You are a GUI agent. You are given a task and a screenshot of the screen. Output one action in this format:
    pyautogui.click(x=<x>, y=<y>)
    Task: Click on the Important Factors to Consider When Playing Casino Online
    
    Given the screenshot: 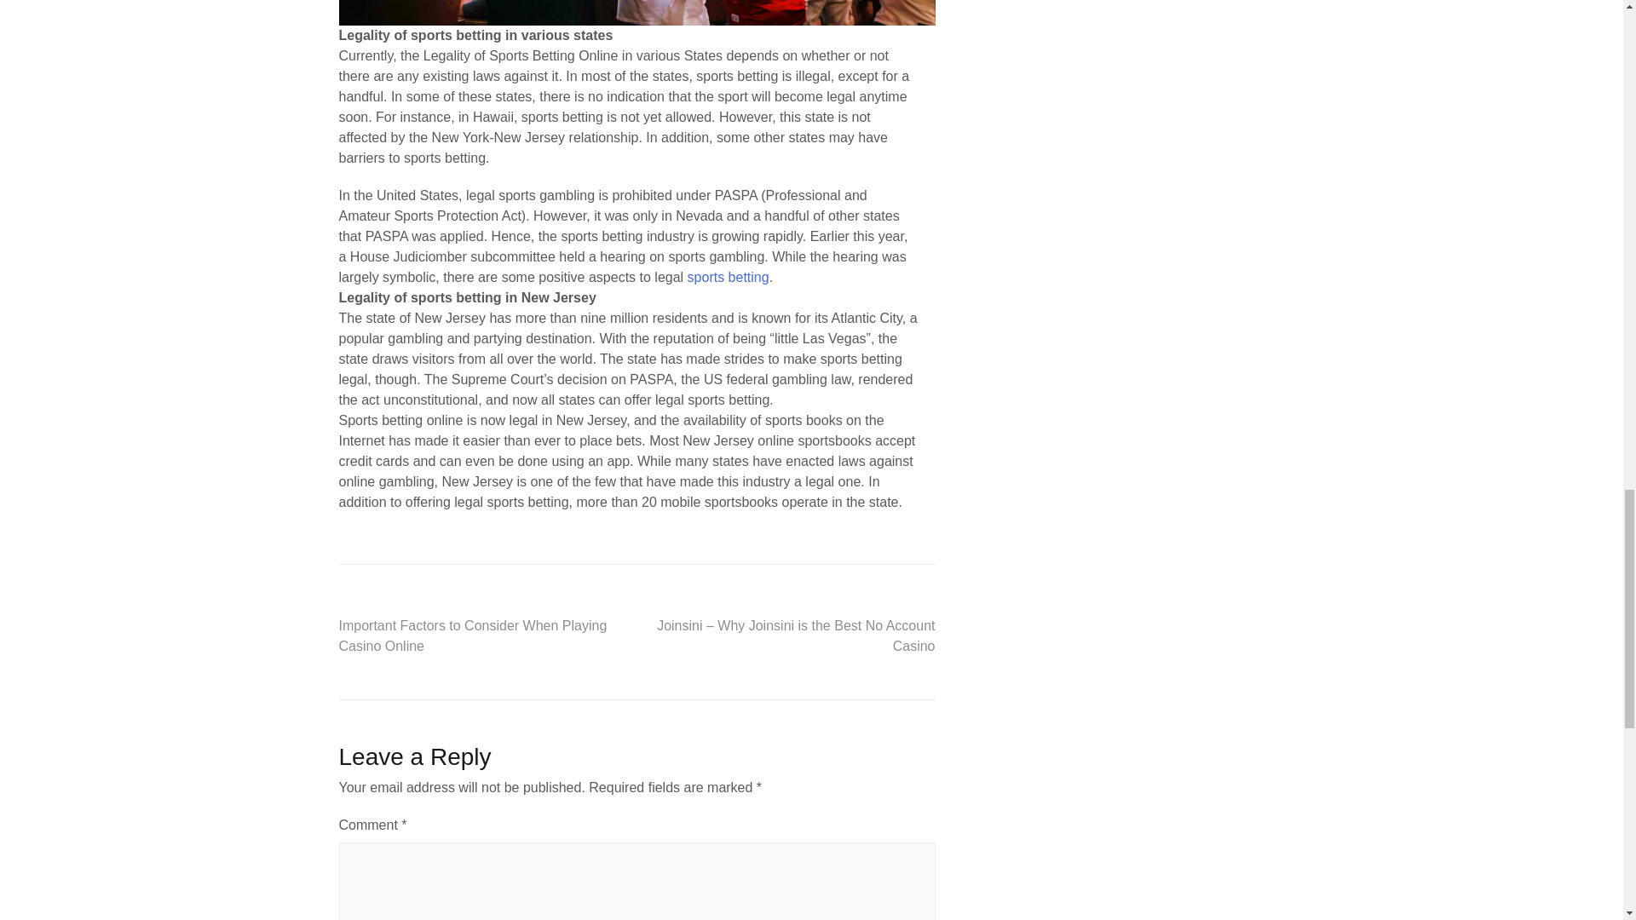 What is the action you would take?
    pyautogui.click(x=472, y=635)
    